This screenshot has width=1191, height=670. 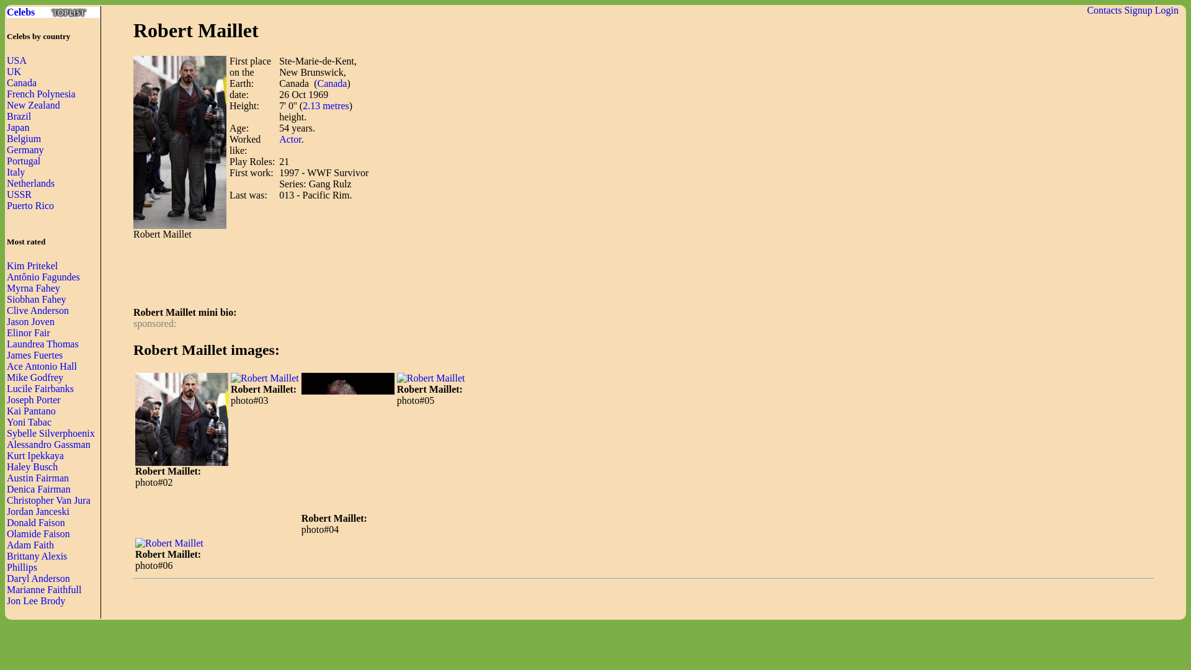 What do you see at coordinates (35, 355) in the screenshot?
I see `James Fuertes` at bounding box center [35, 355].